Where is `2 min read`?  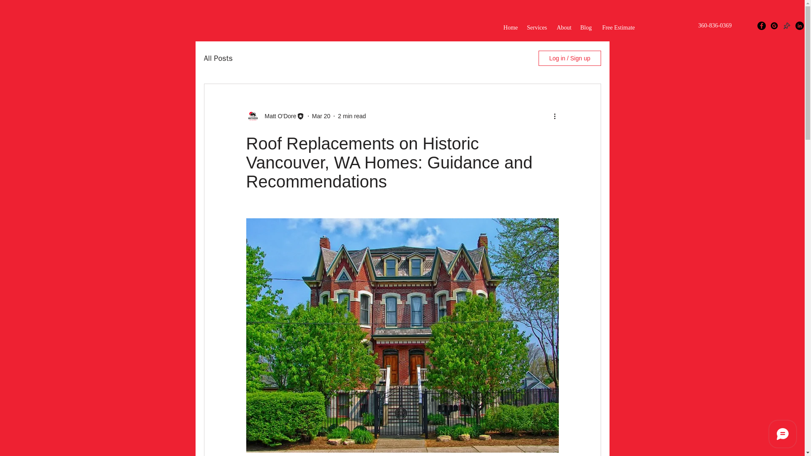
2 min read is located at coordinates (351, 115).